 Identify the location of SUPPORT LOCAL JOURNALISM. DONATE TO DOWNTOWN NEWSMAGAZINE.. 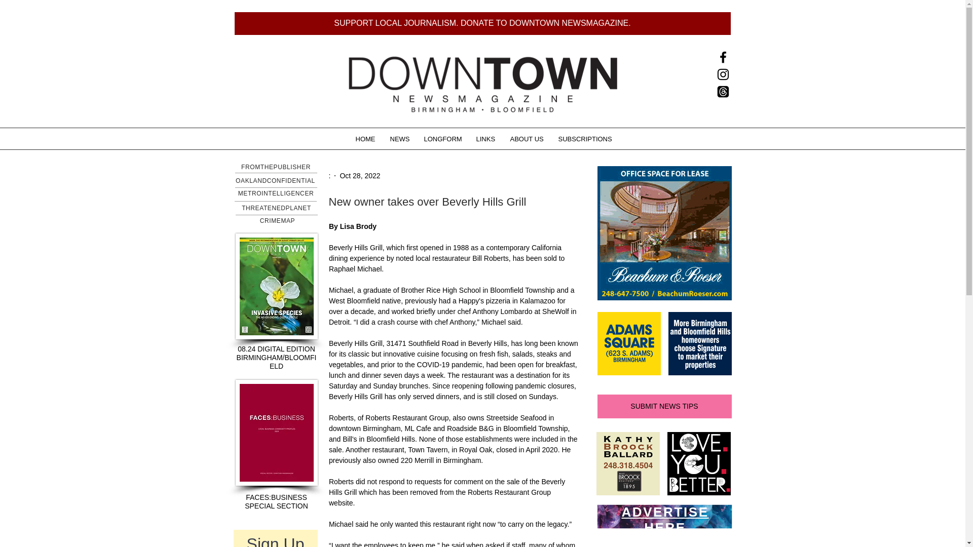
(482, 23).